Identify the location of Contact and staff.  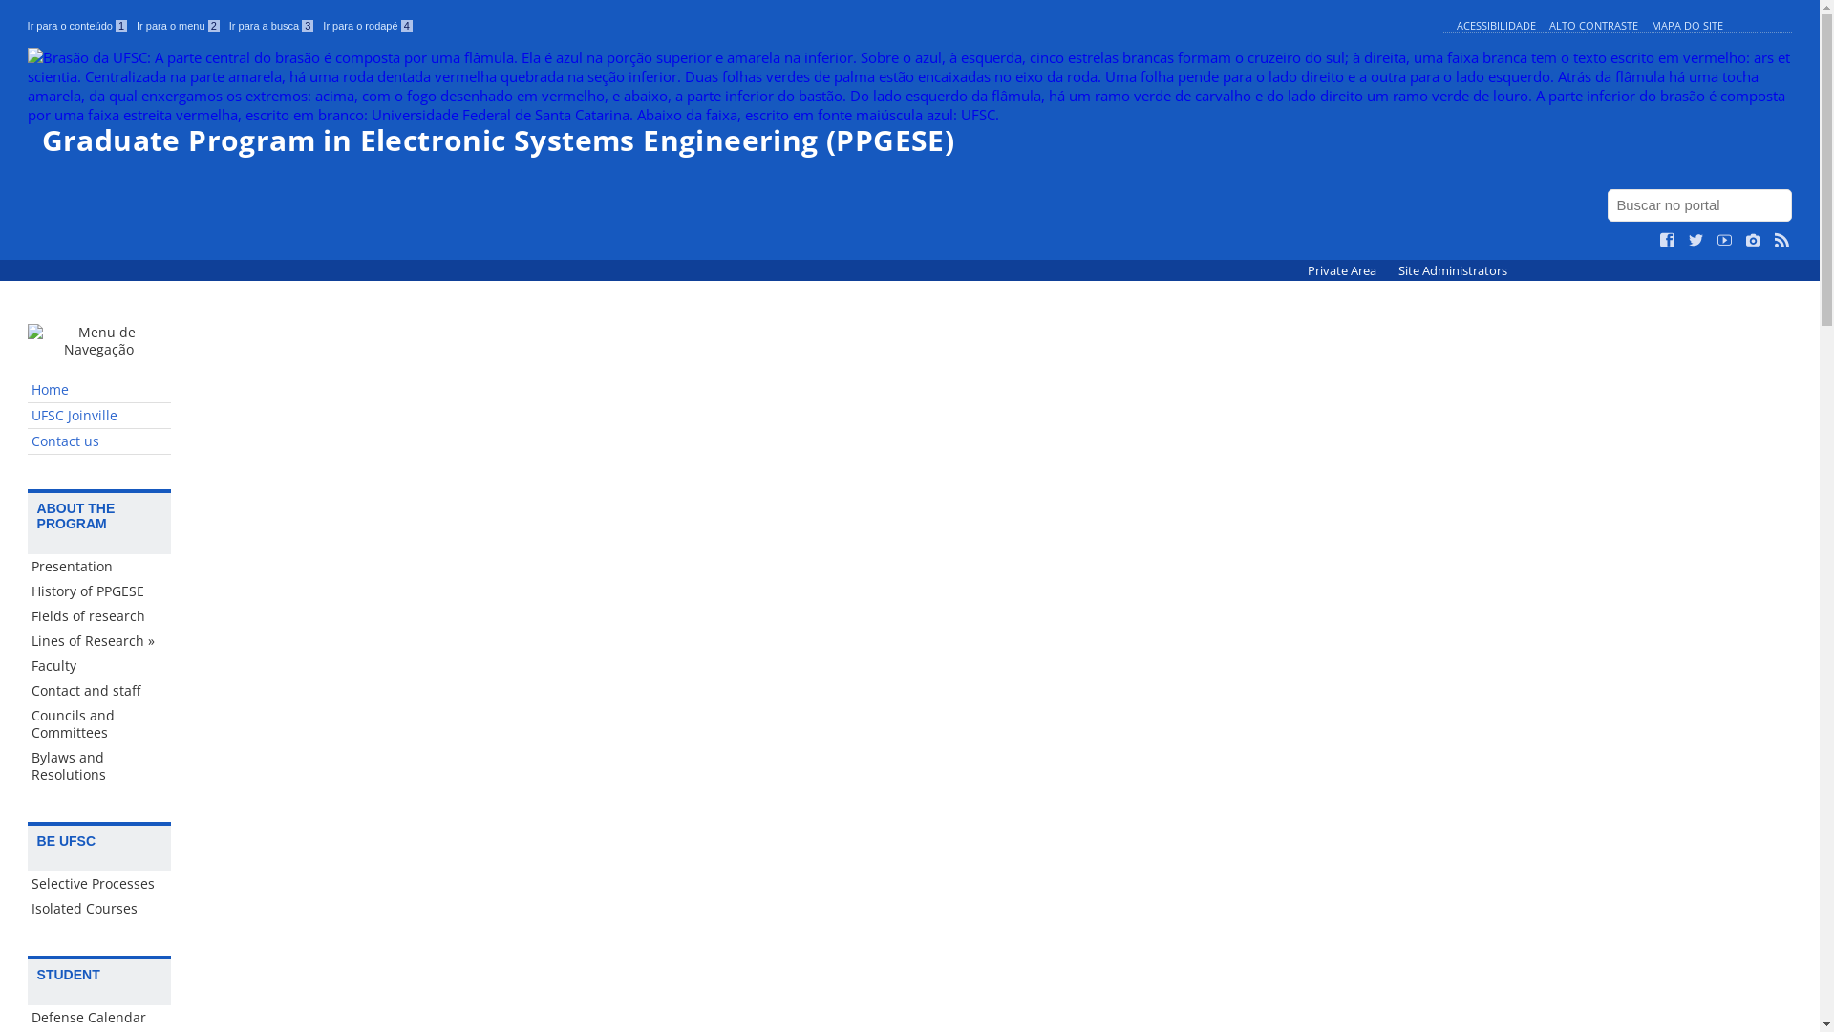
(99, 691).